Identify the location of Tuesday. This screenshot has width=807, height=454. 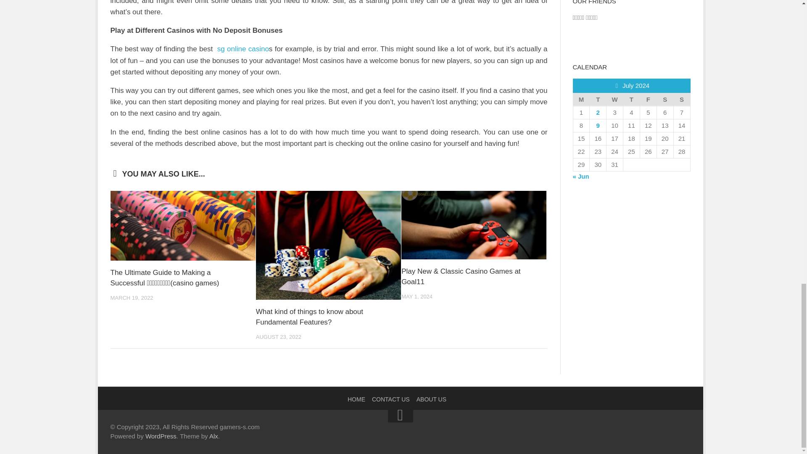
(598, 99).